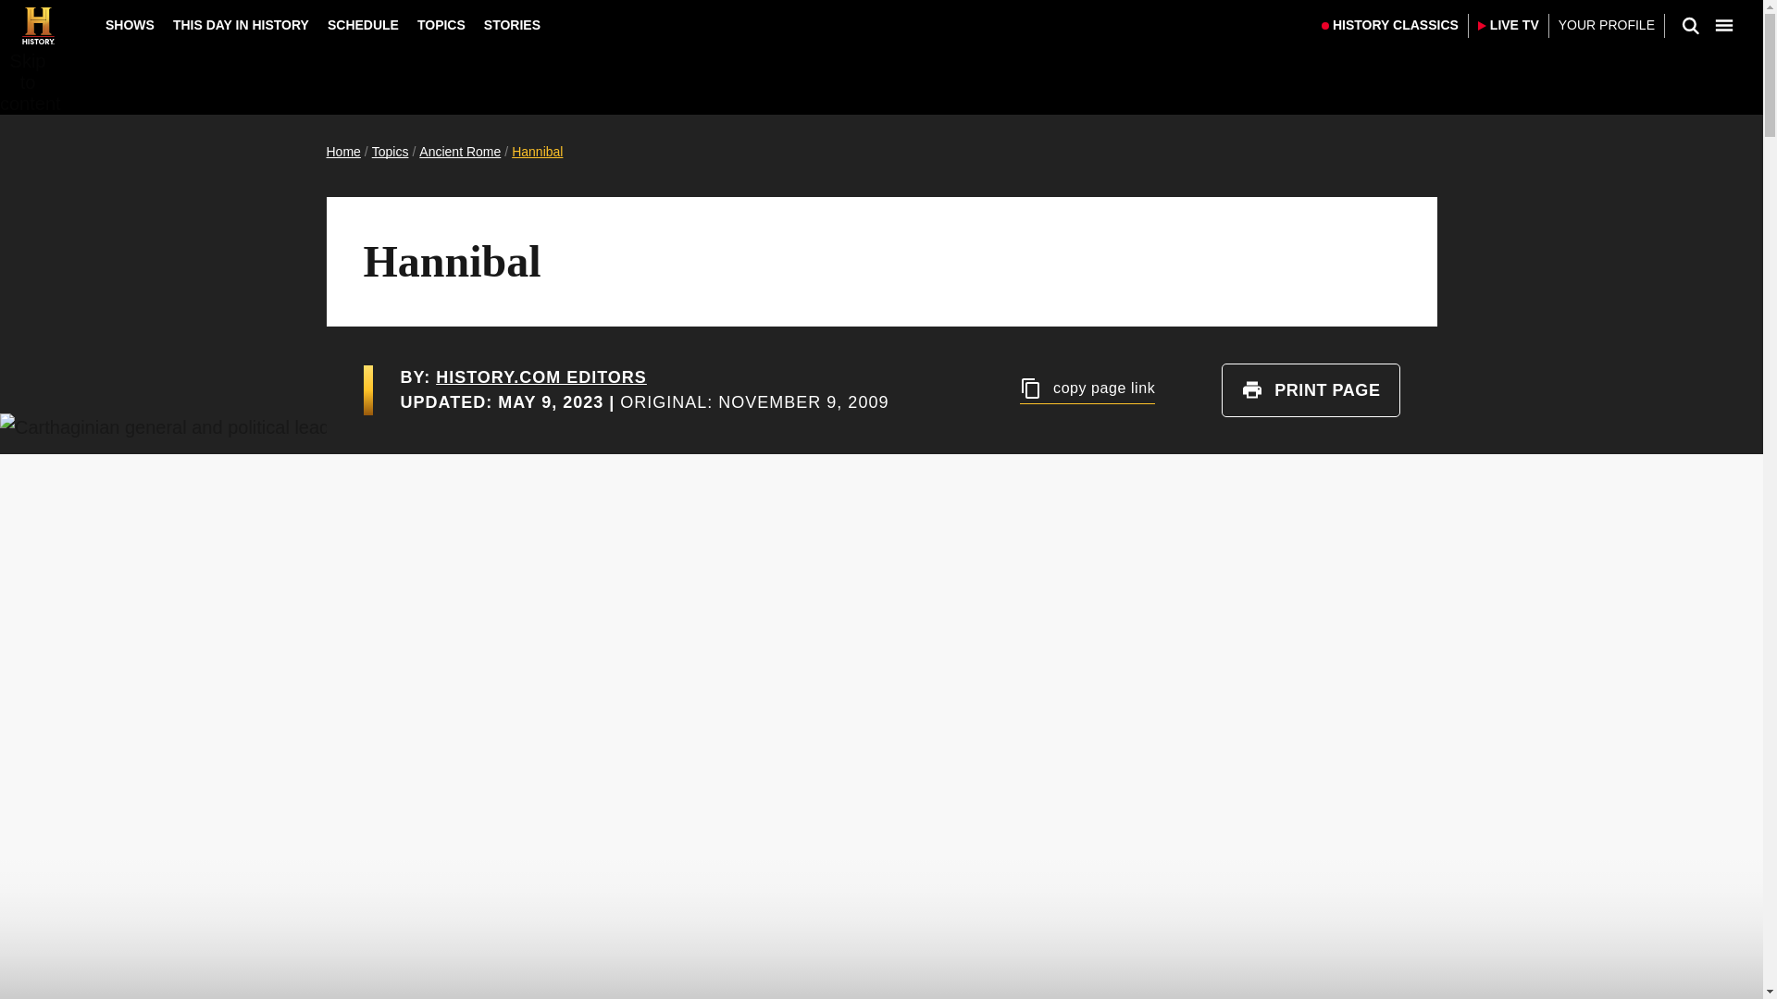  What do you see at coordinates (342, 151) in the screenshot?
I see `Home` at bounding box center [342, 151].